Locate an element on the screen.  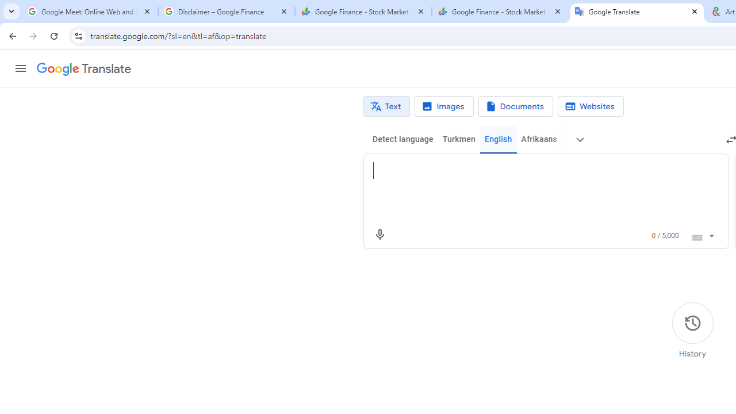
Turkmen is located at coordinates (459, 139).